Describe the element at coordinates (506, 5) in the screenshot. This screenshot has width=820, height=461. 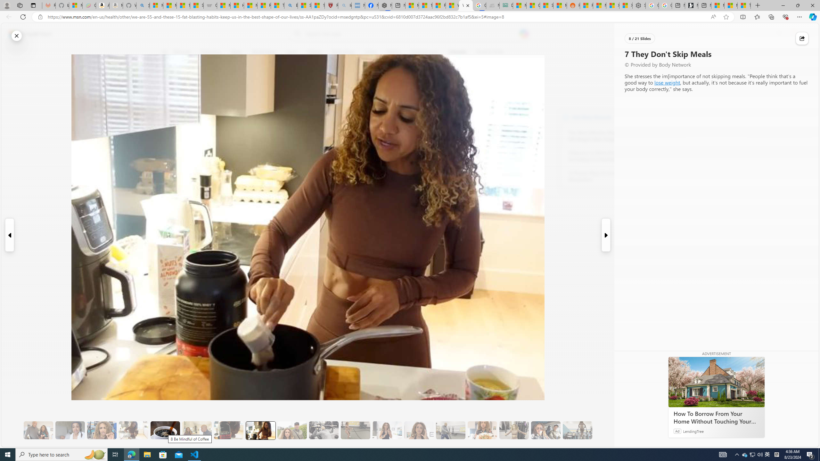
I see `DITOGAMES AG Imprint` at that location.